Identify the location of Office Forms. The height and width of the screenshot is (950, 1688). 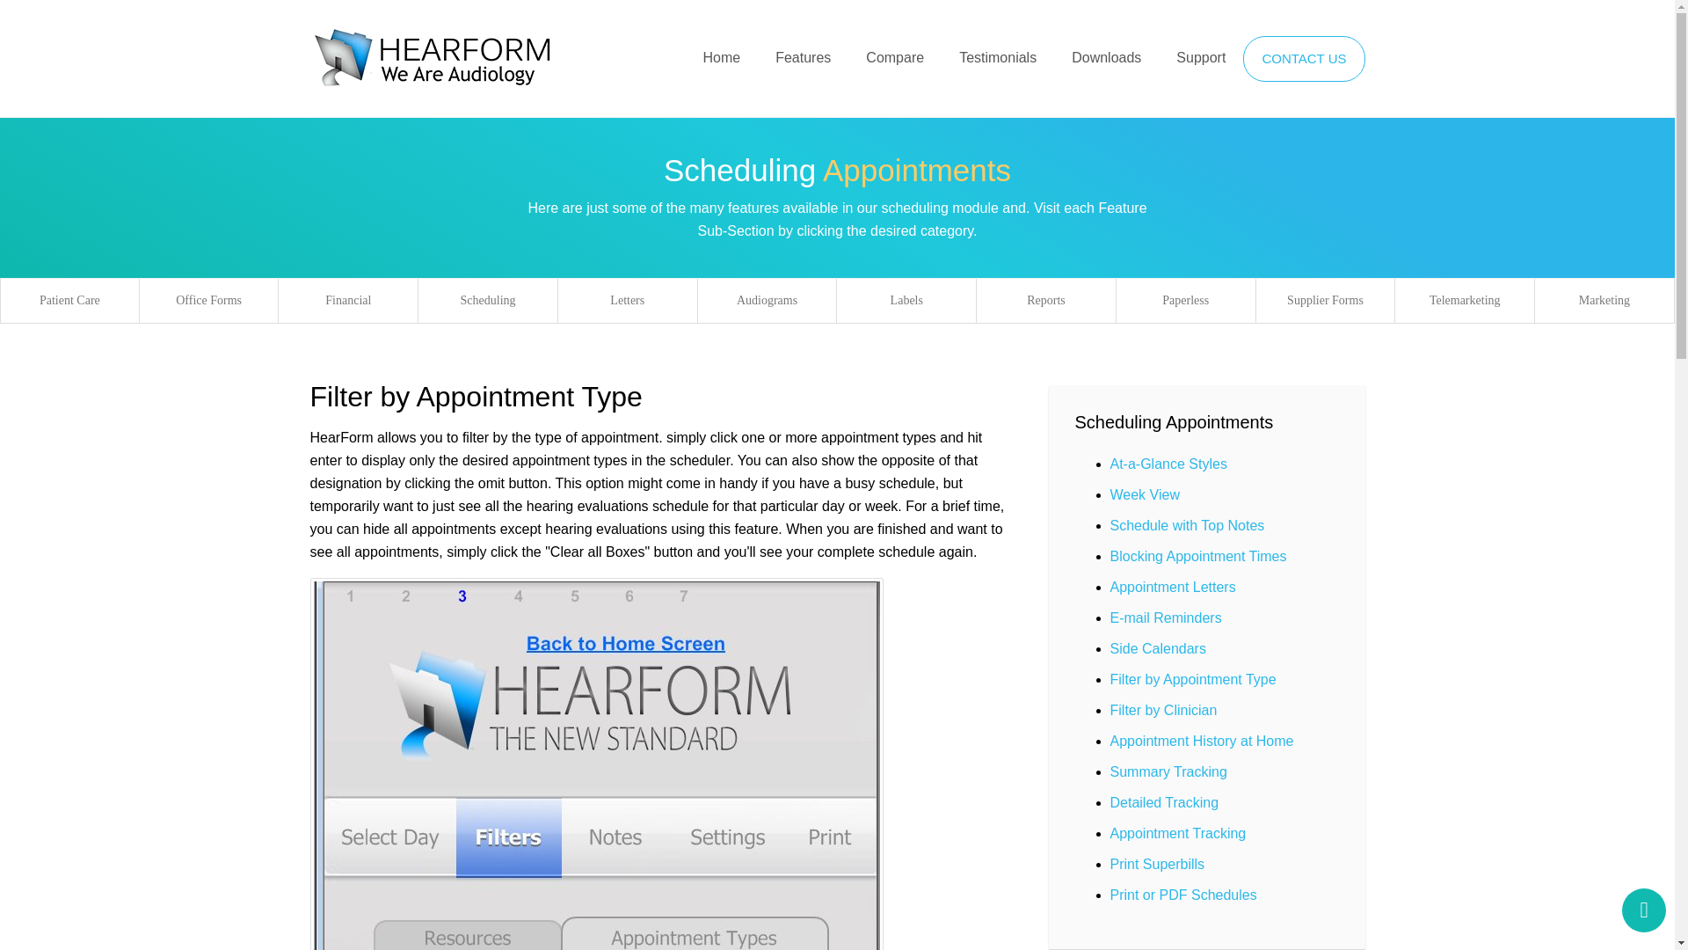
(209, 301).